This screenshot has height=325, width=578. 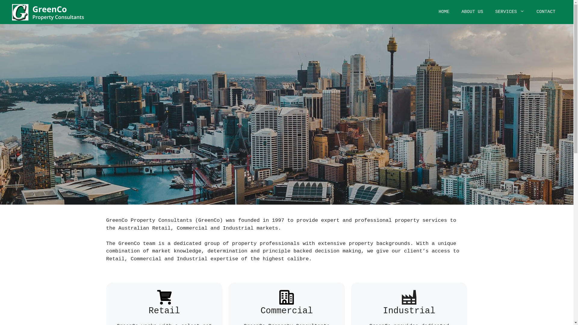 I want to click on SERVICES, so click(x=510, y=12).